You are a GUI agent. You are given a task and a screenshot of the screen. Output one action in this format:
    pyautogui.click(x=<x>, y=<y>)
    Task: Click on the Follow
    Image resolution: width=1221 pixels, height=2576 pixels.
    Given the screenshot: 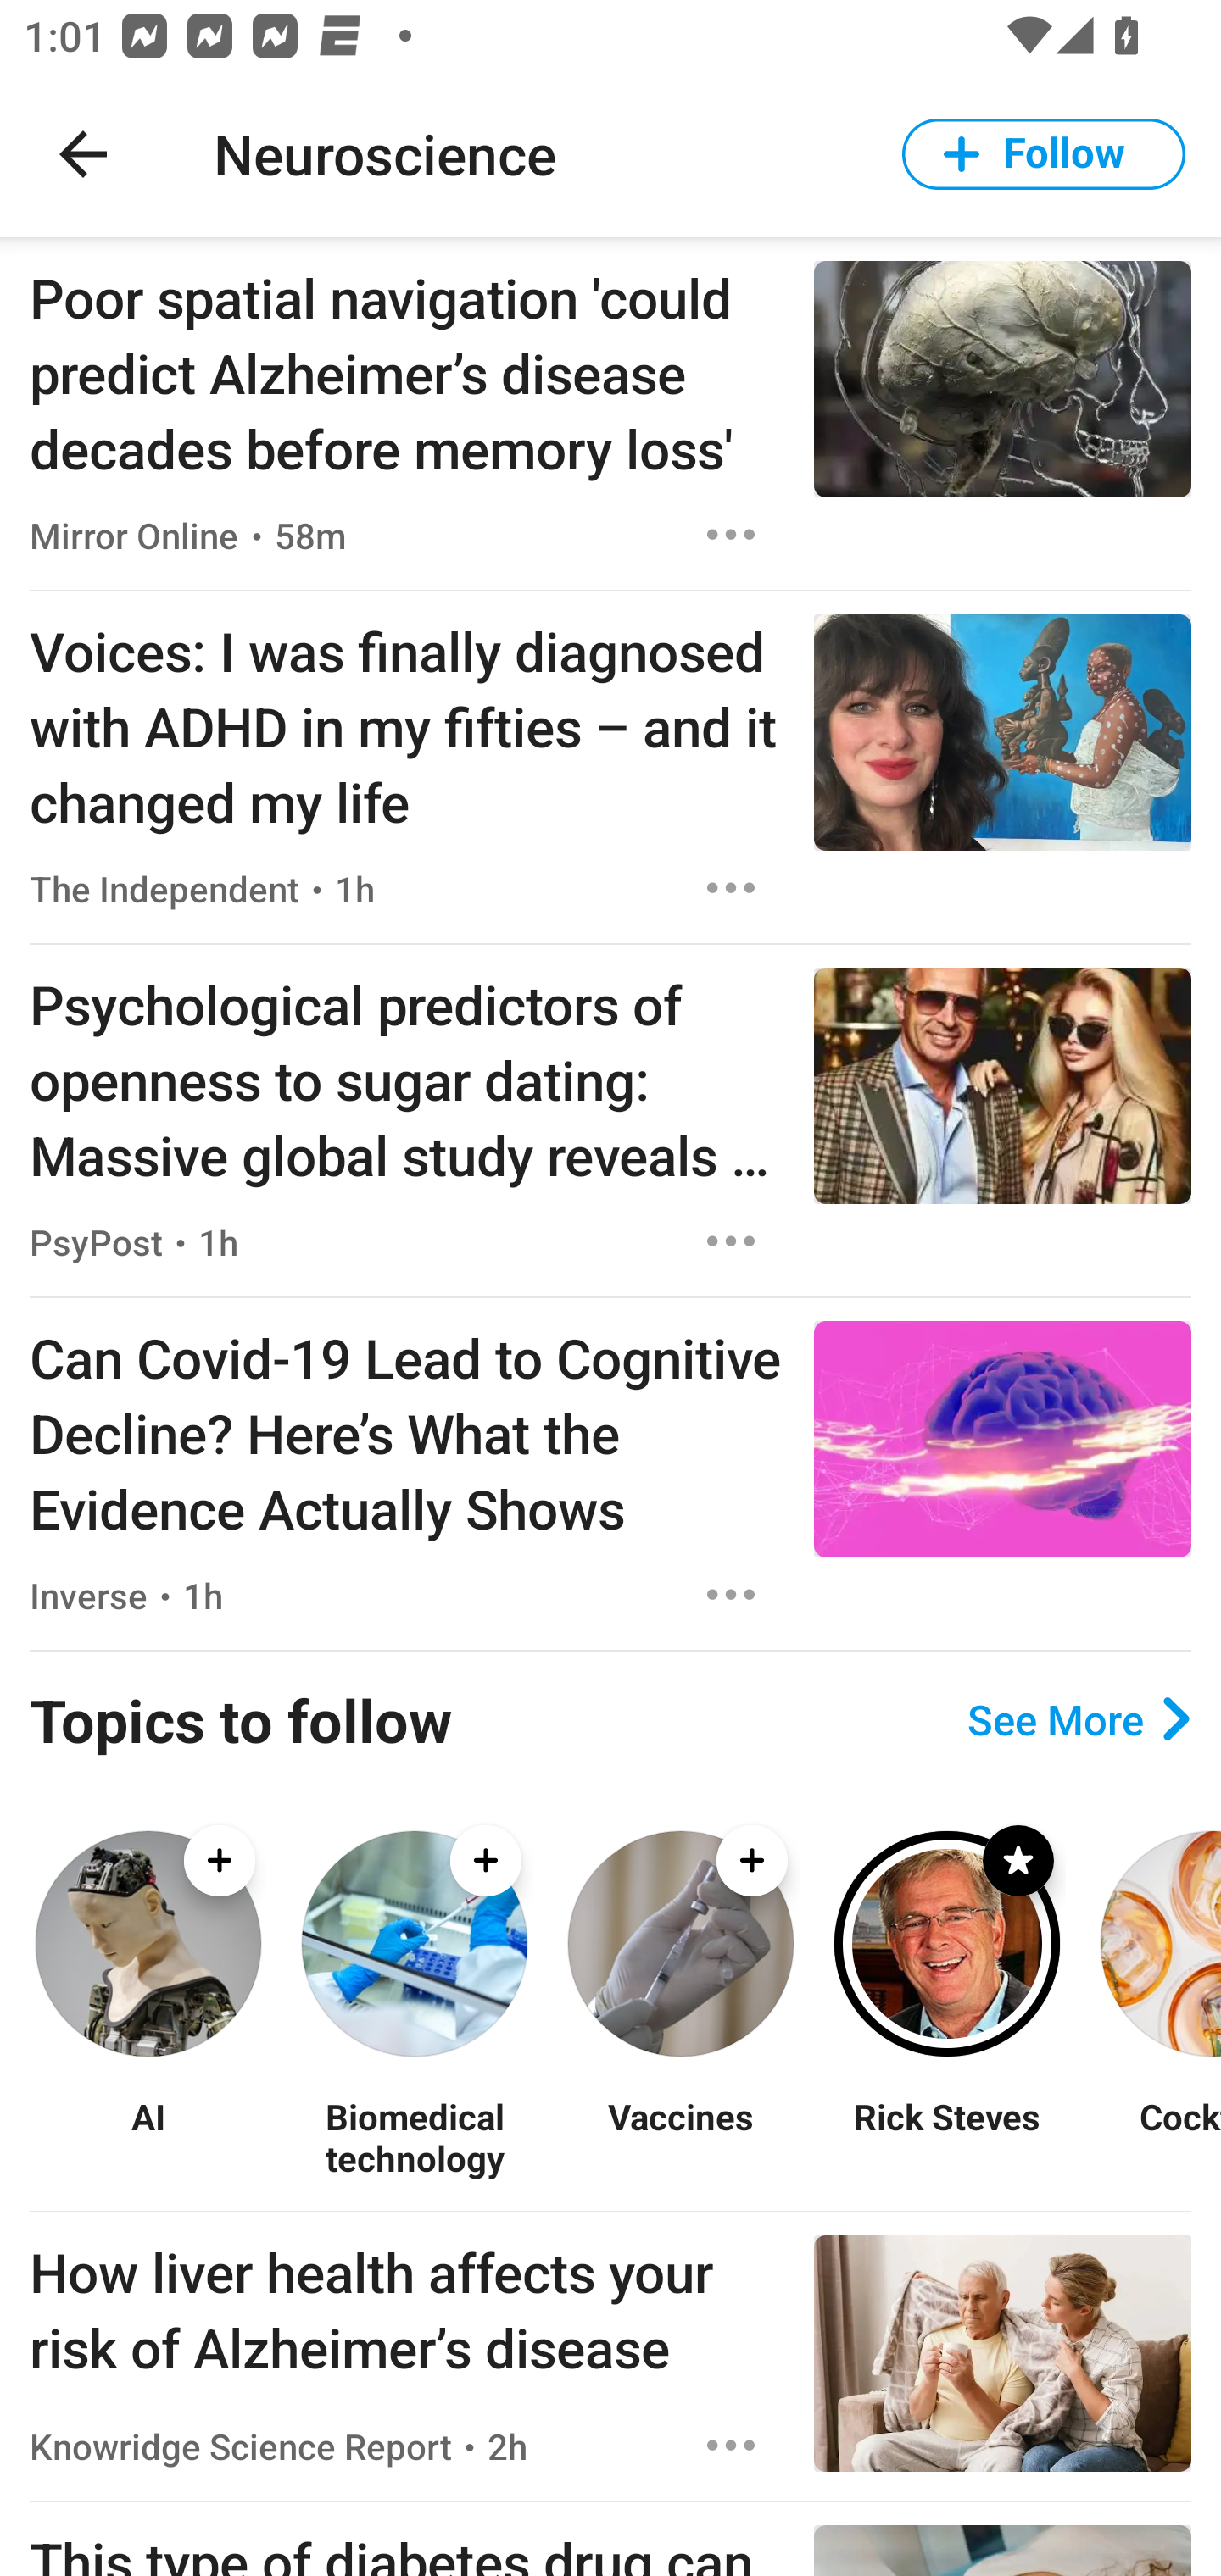 What is the action you would take?
    pyautogui.click(x=1044, y=154)
    